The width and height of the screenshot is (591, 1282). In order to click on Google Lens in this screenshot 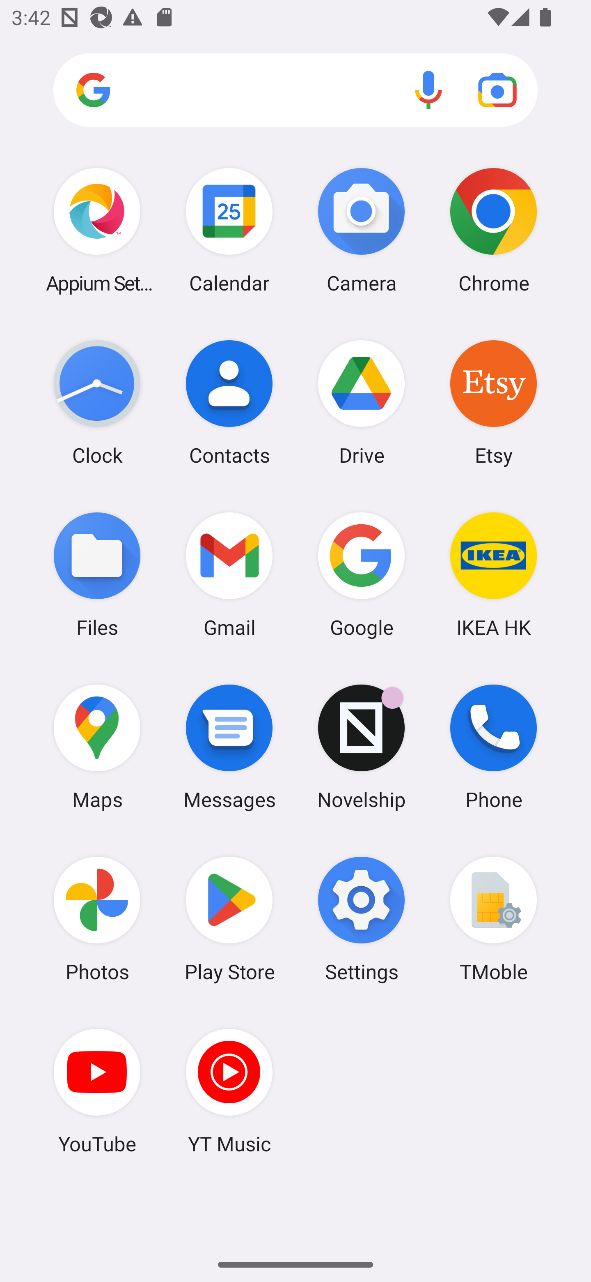, I will do `click(497, 90)`.